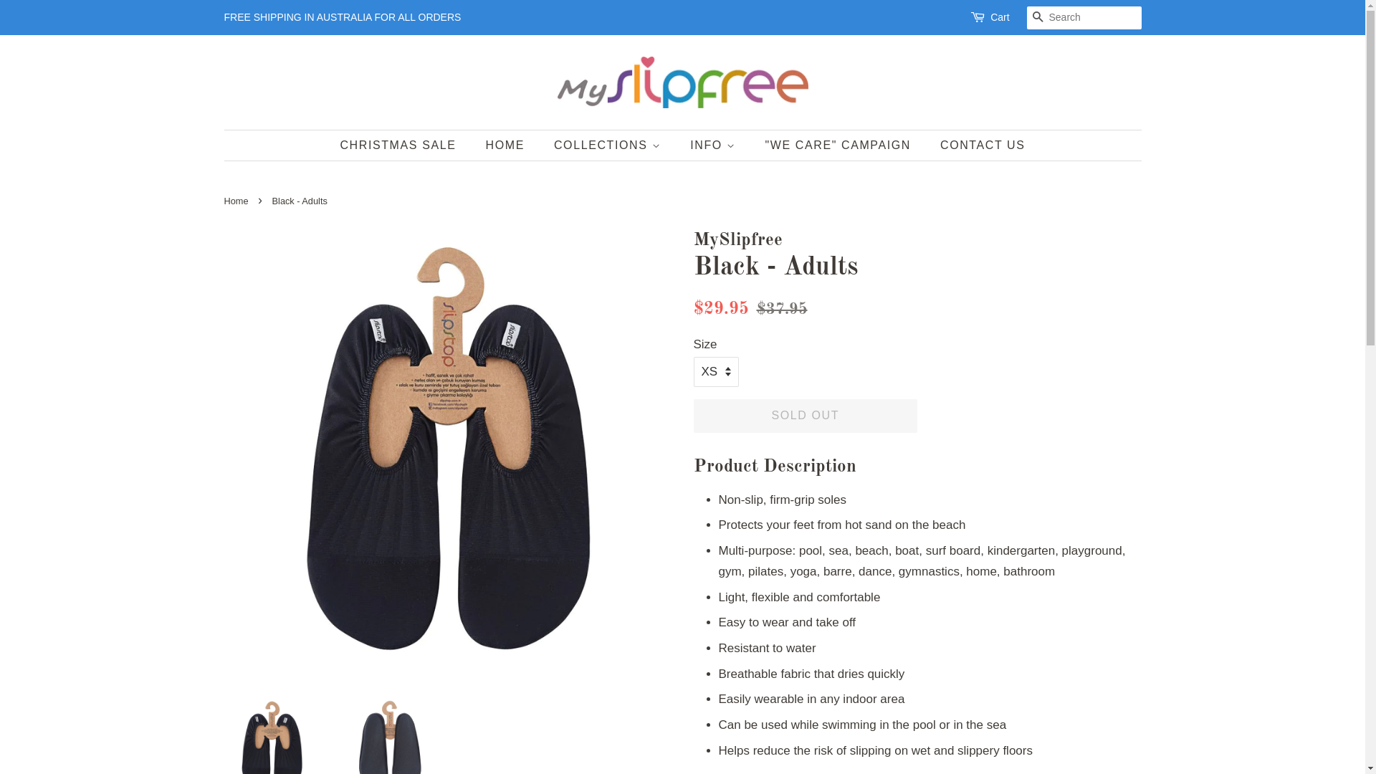 This screenshot has height=774, width=1376. I want to click on CHRISTMAS SALE, so click(405, 145).